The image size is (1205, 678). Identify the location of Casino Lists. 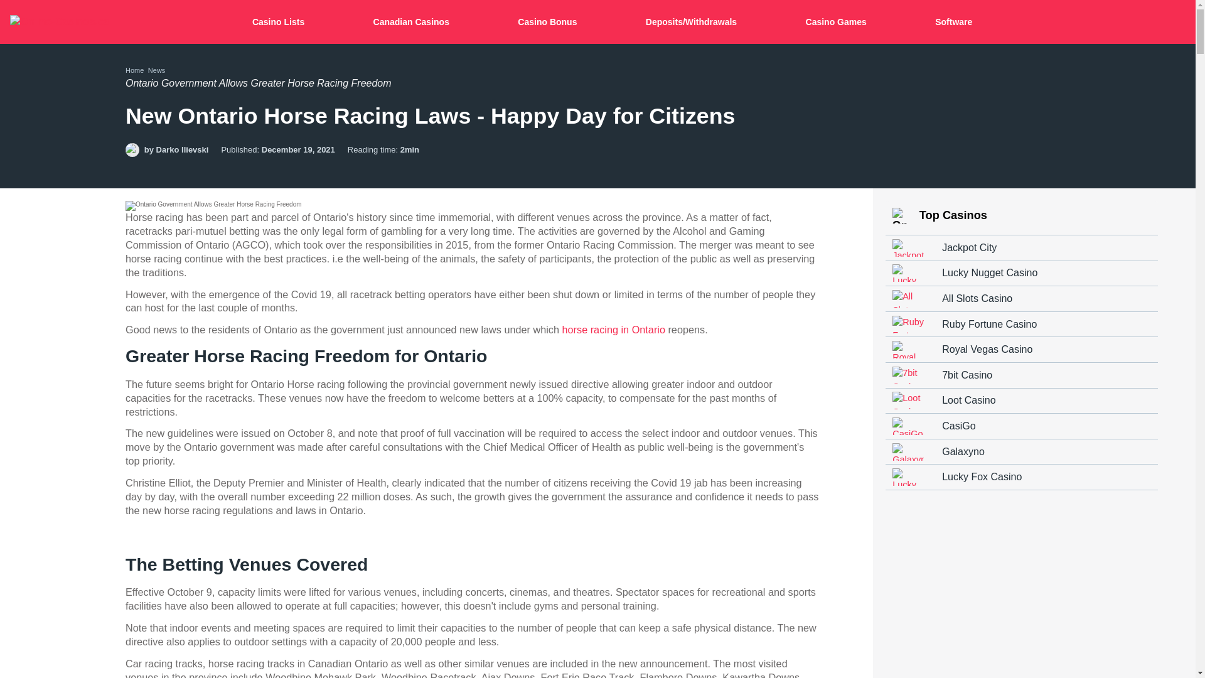
(281, 22).